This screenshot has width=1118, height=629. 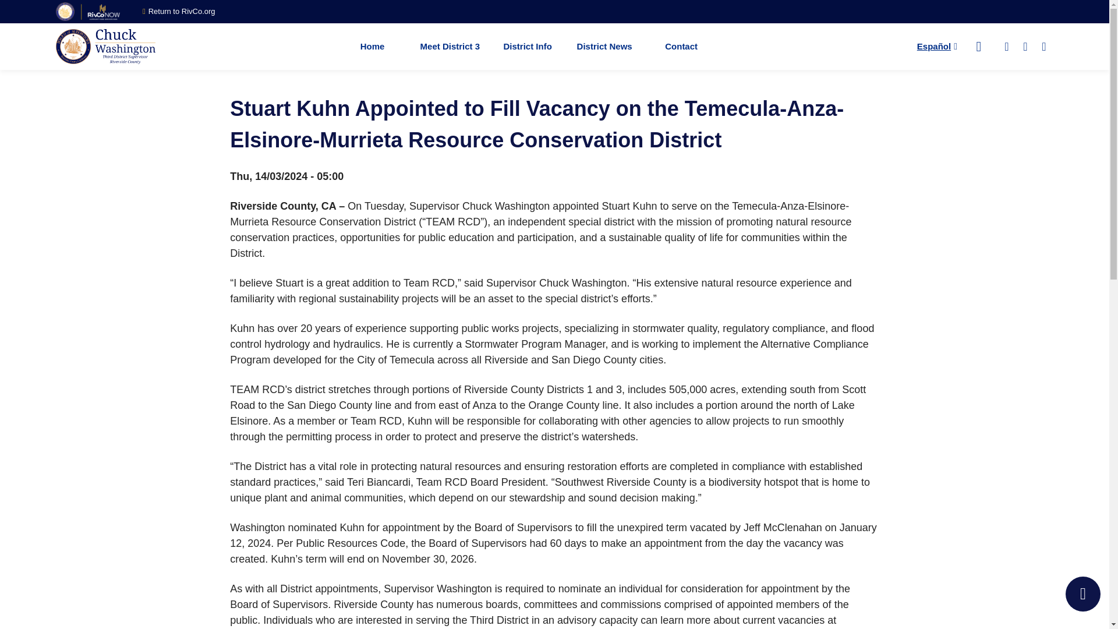 I want to click on District Info, so click(x=528, y=46).